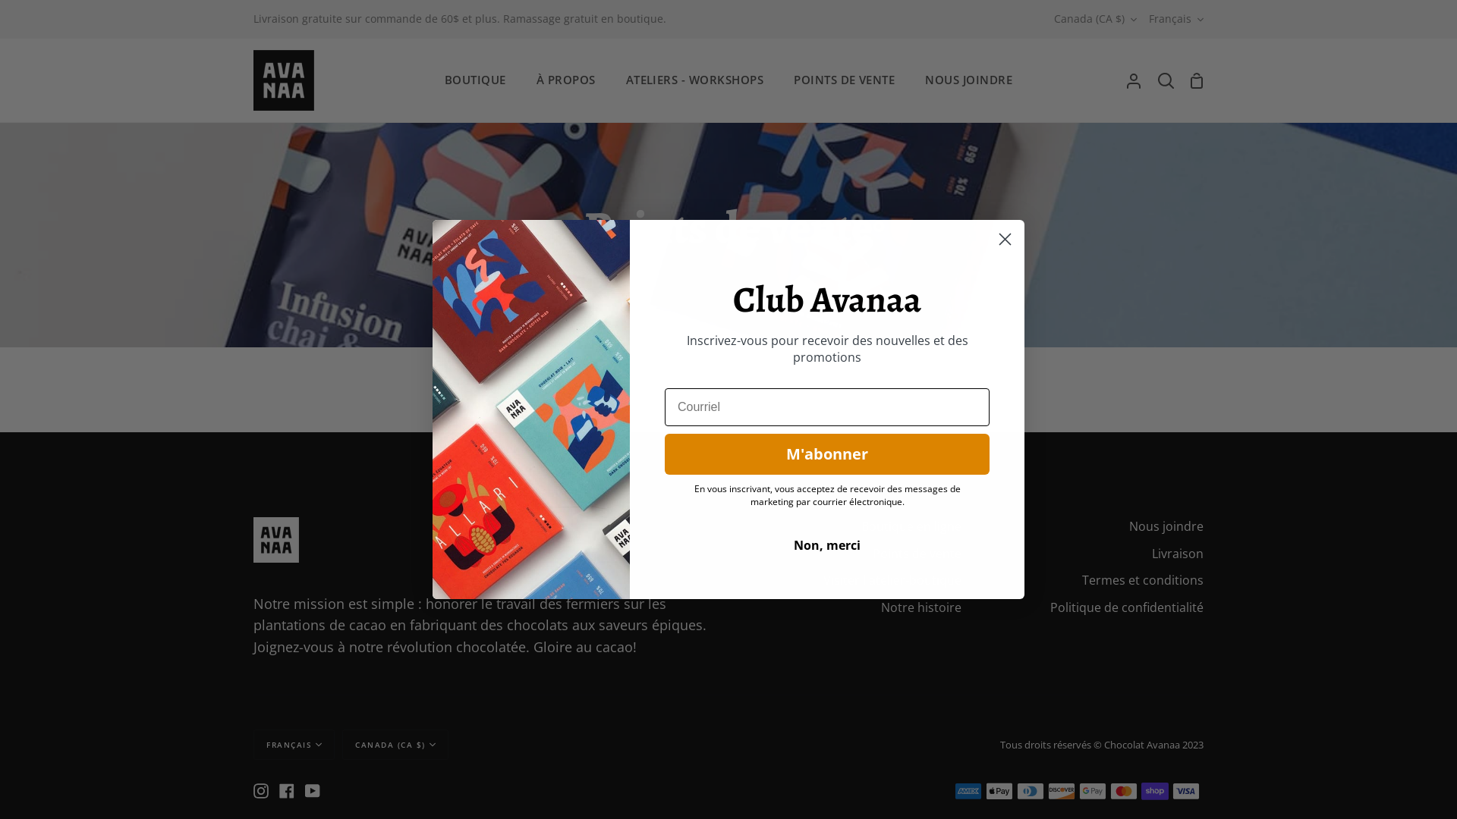 This screenshot has width=1457, height=819. I want to click on Submit, so click(33, 17).